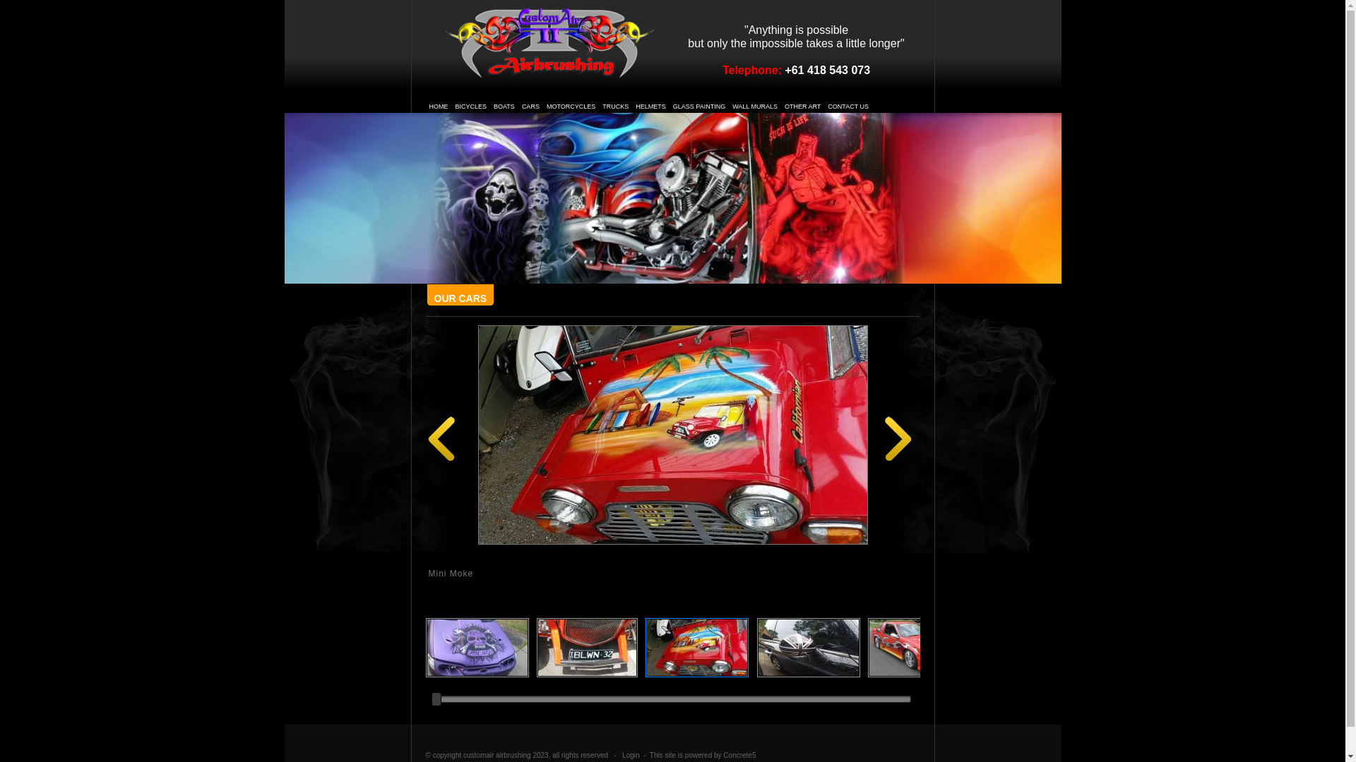  What do you see at coordinates (651, 106) in the screenshot?
I see `HELMETS` at bounding box center [651, 106].